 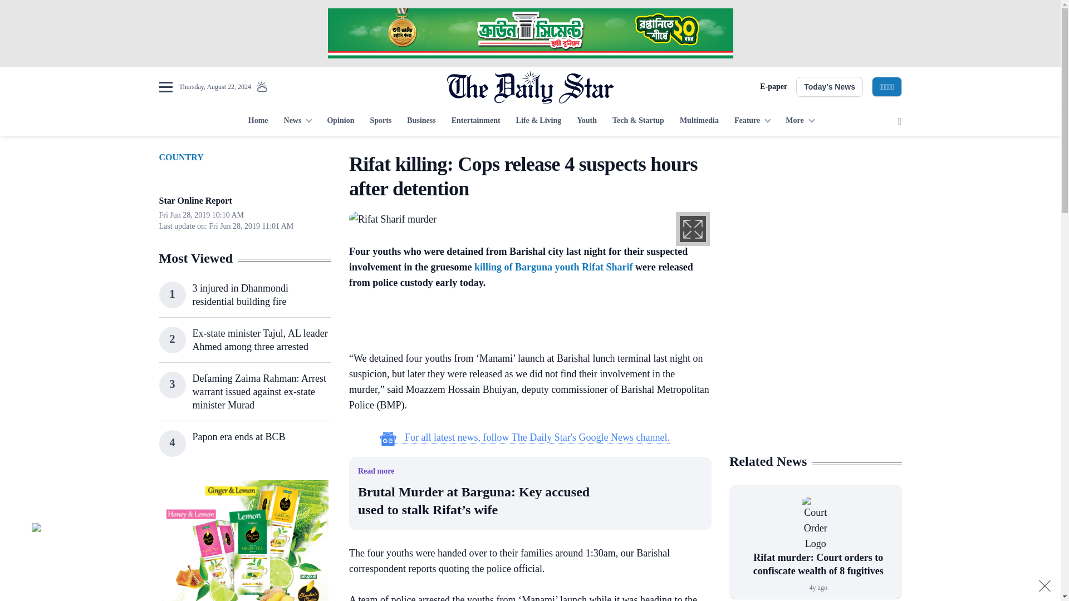 What do you see at coordinates (699, 121) in the screenshot?
I see `Multimedia` at bounding box center [699, 121].